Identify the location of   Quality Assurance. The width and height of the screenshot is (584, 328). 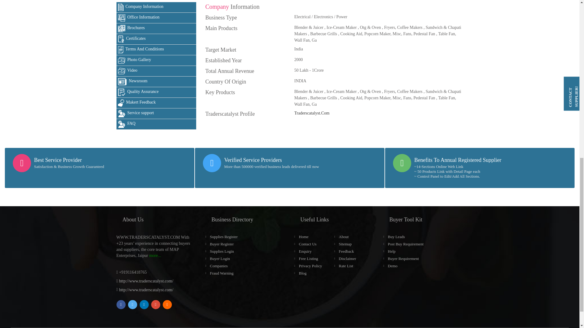
(156, 92).